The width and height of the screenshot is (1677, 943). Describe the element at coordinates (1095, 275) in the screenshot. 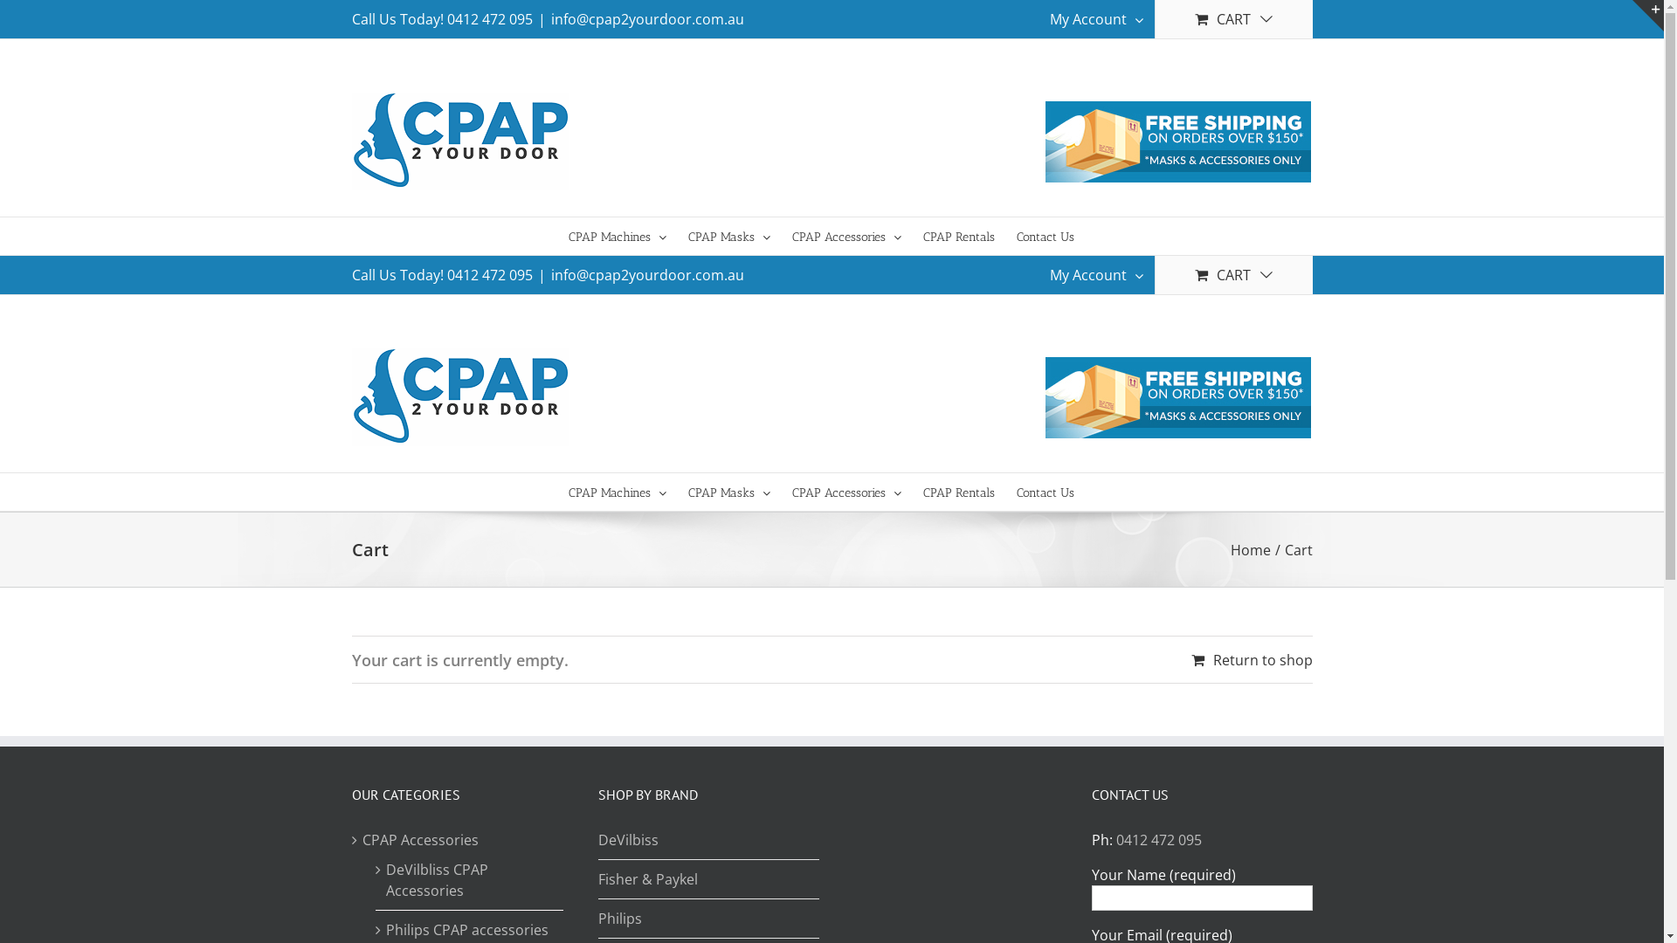

I see `My Account` at that location.